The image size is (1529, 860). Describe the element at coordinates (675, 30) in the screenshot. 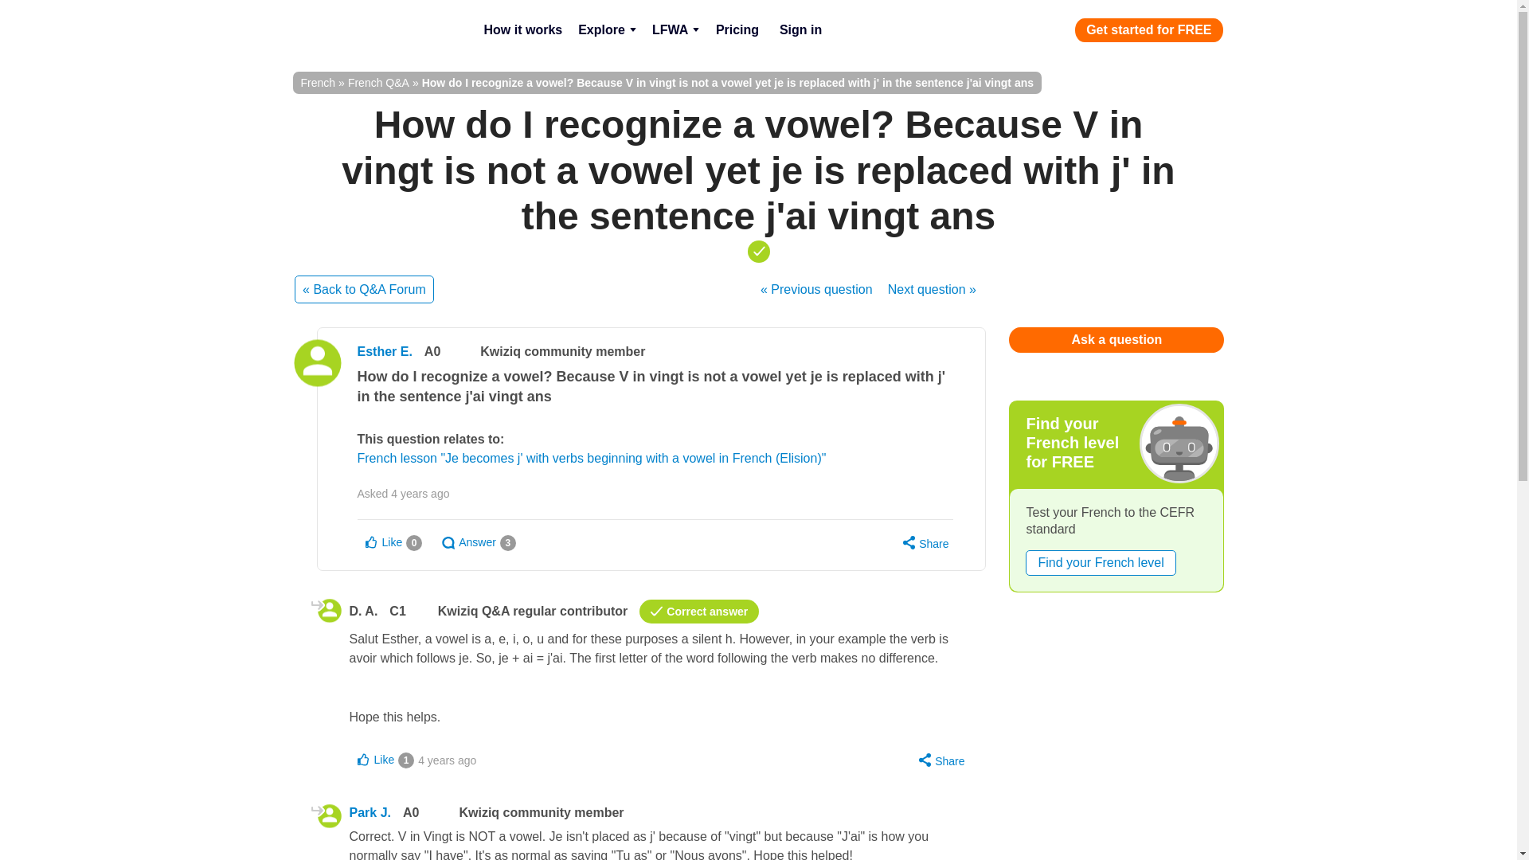

I see `LFWA` at that location.